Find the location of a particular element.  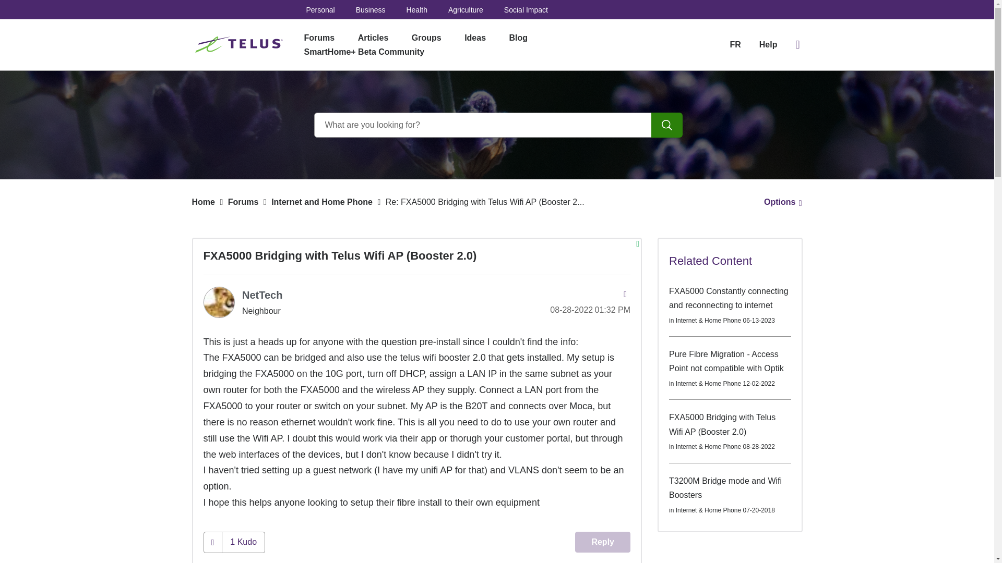

Business is located at coordinates (371, 9).